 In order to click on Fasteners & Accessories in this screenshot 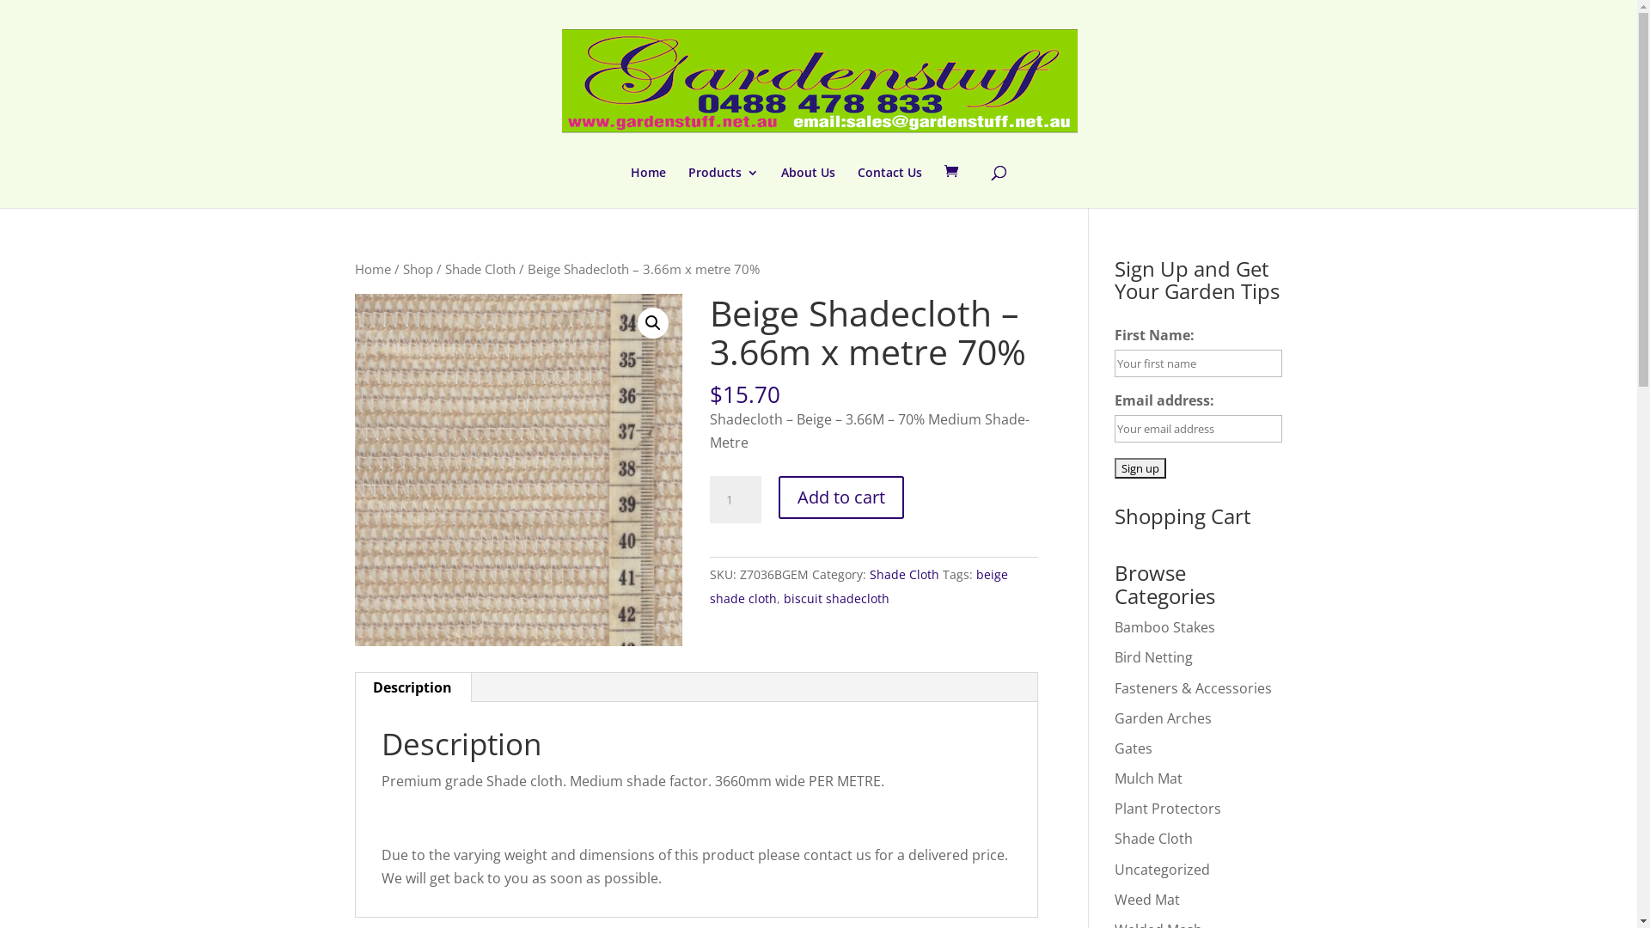, I will do `click(1193, 688)`.